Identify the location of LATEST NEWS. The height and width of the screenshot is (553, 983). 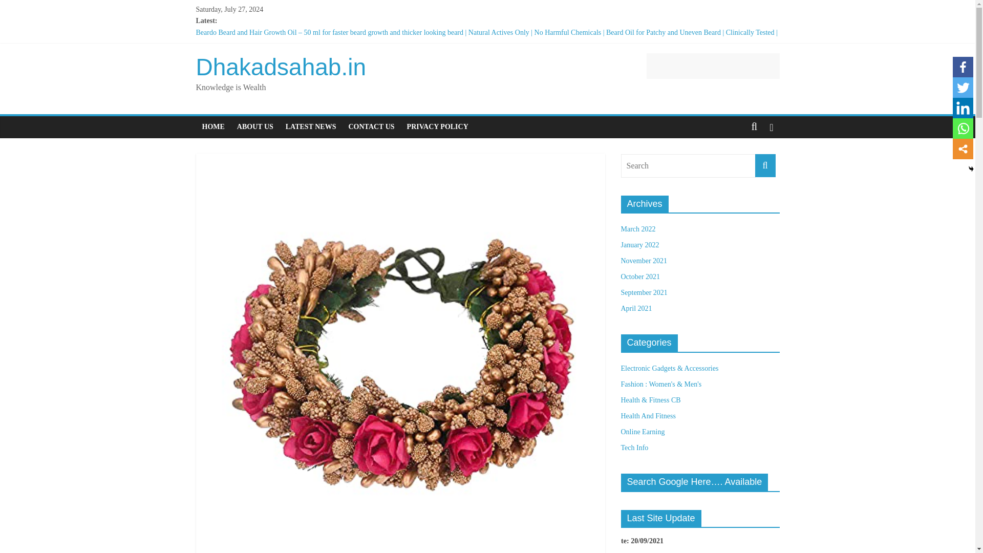
(310, 126).